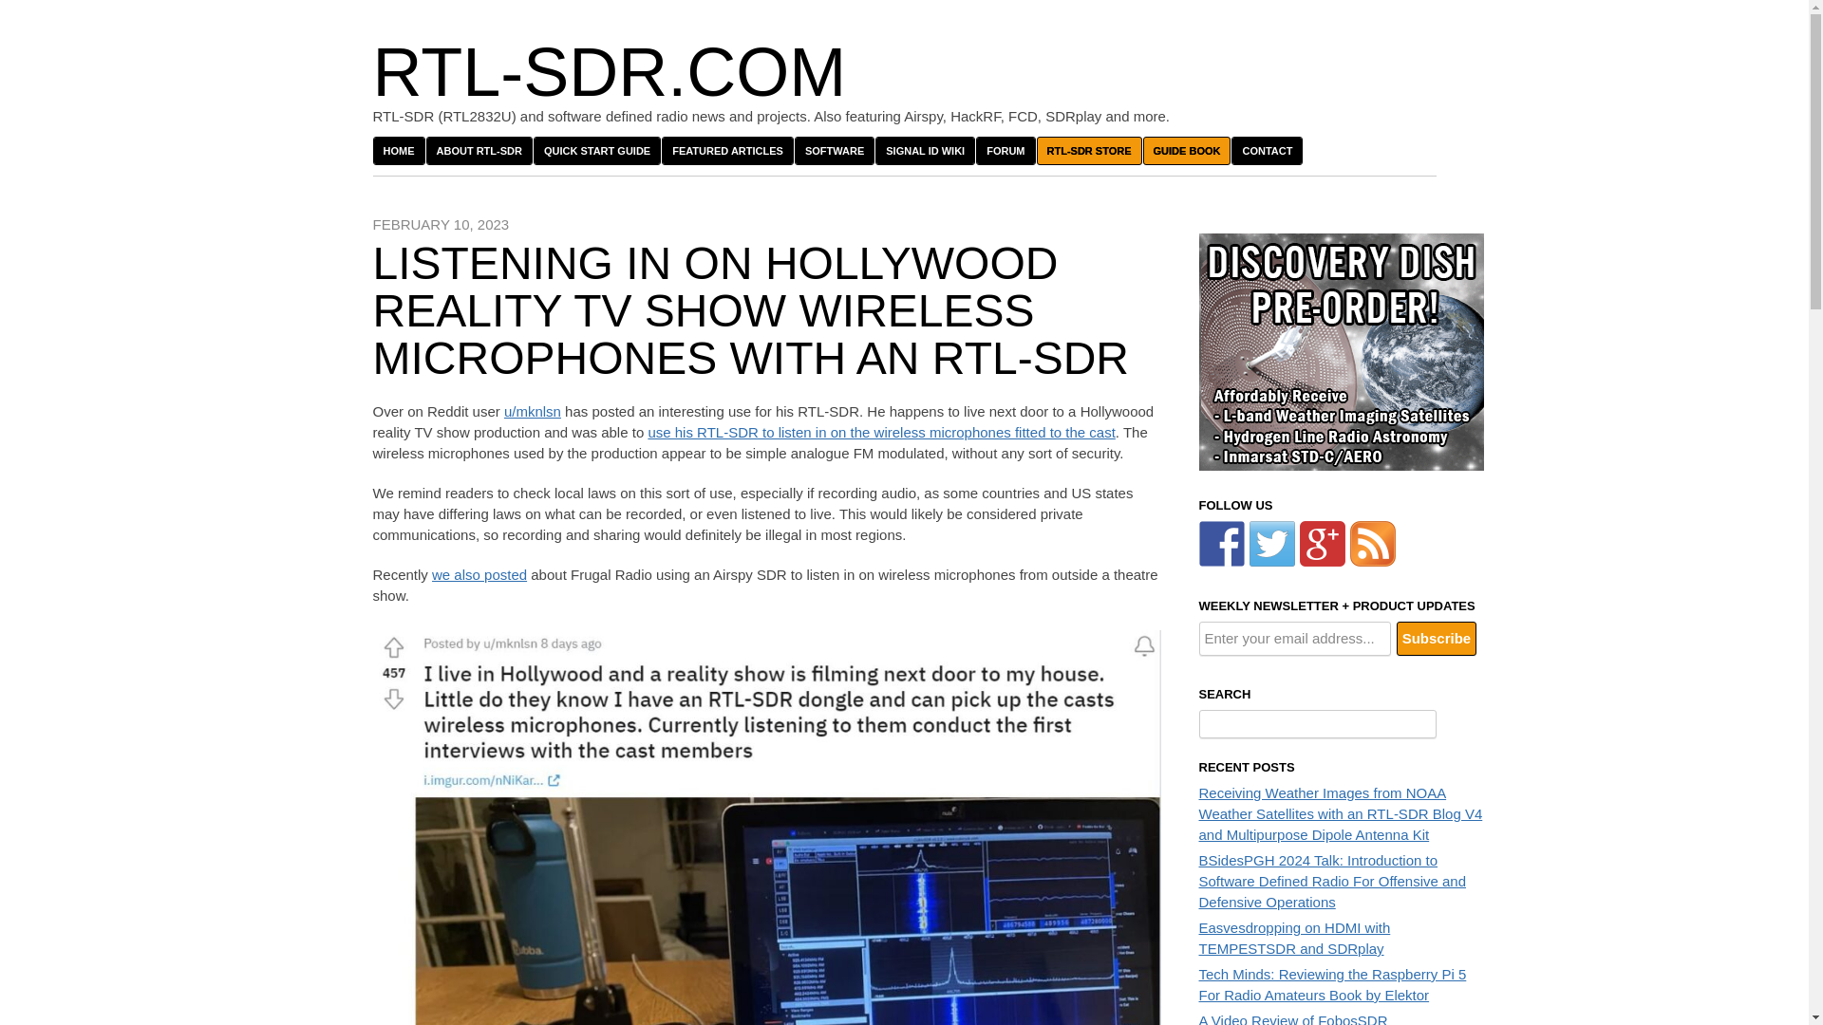 The image size is (1823, 1025). I want to click on QUICK START GUIDE, so click(596, 150).